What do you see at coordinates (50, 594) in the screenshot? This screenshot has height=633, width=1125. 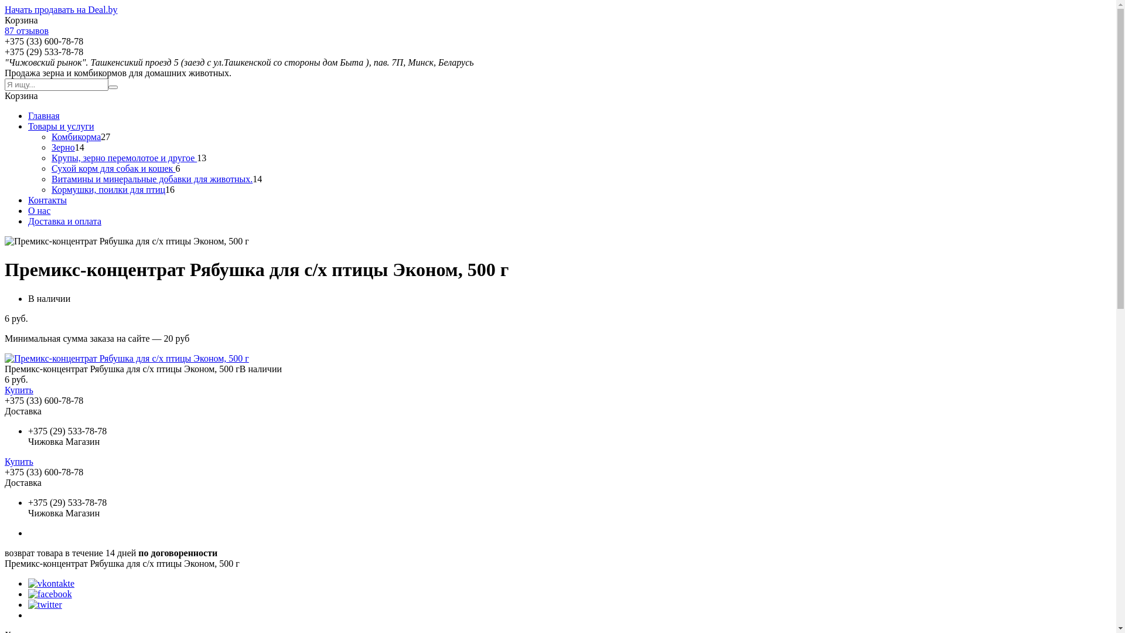 I see `facebook` at bounding box center [50, 594].